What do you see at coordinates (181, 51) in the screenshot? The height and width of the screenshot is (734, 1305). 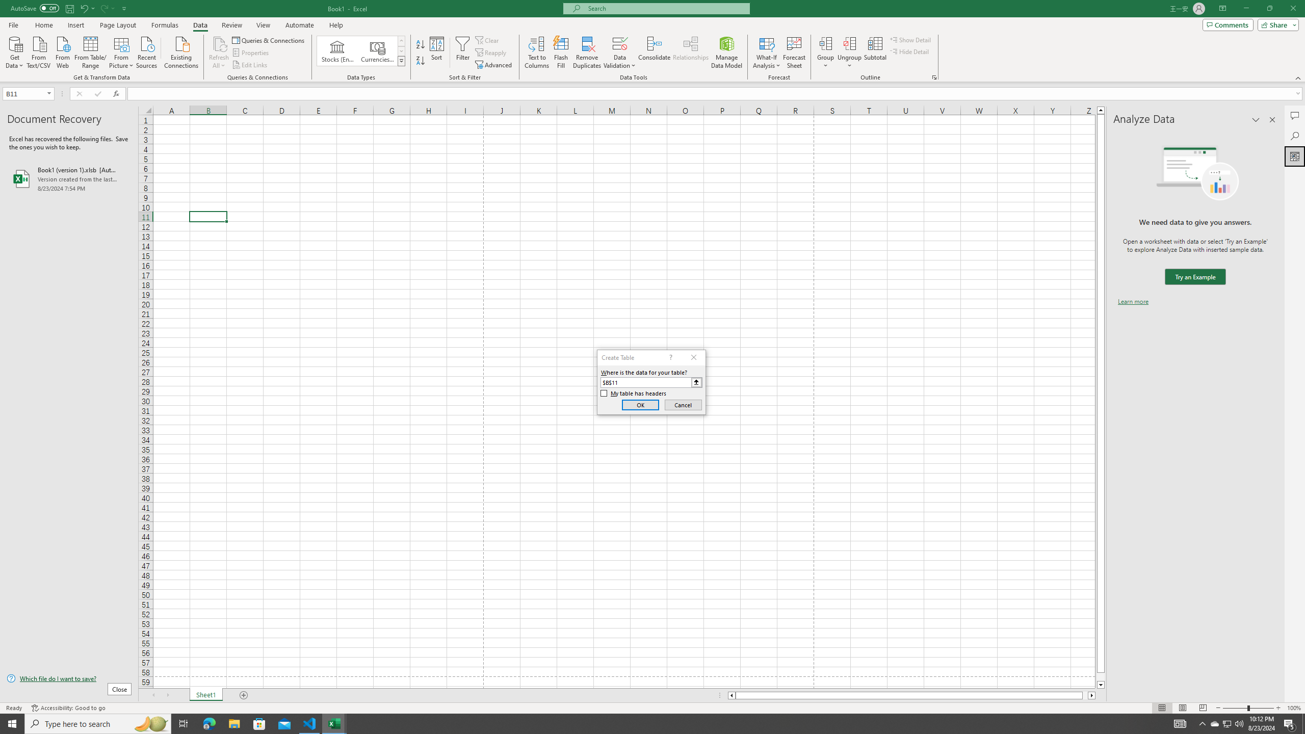 I see `Existing Connections` at bounding box center [181, 51].